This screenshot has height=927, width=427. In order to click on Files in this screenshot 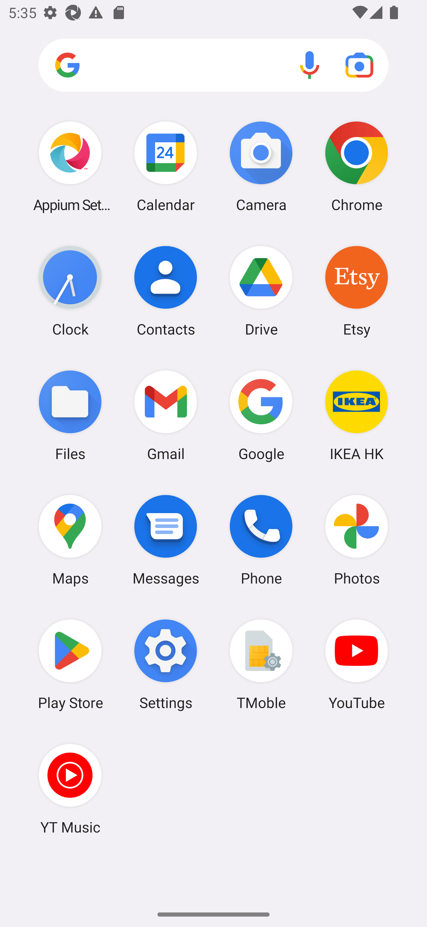, I will do `click(70, 415)`.